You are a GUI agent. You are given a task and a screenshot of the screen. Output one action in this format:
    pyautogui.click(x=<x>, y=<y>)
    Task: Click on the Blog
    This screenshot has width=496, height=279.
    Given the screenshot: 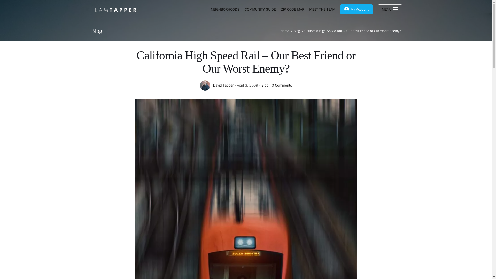 What is the action you would take?
    pyautogui.click(x=265, y=85)
    